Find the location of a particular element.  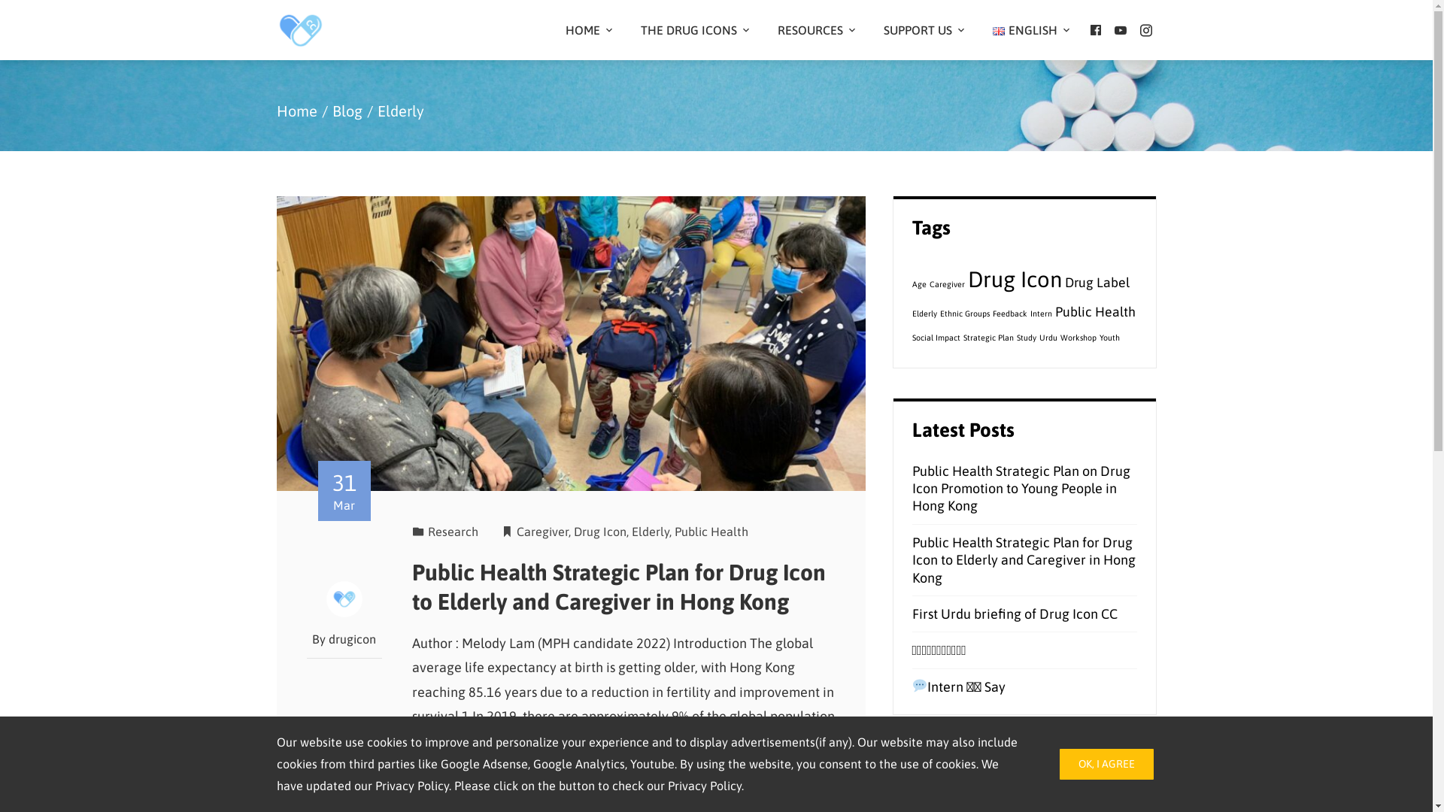

THE DRUG ICONS is located at coordinates (695, 30).